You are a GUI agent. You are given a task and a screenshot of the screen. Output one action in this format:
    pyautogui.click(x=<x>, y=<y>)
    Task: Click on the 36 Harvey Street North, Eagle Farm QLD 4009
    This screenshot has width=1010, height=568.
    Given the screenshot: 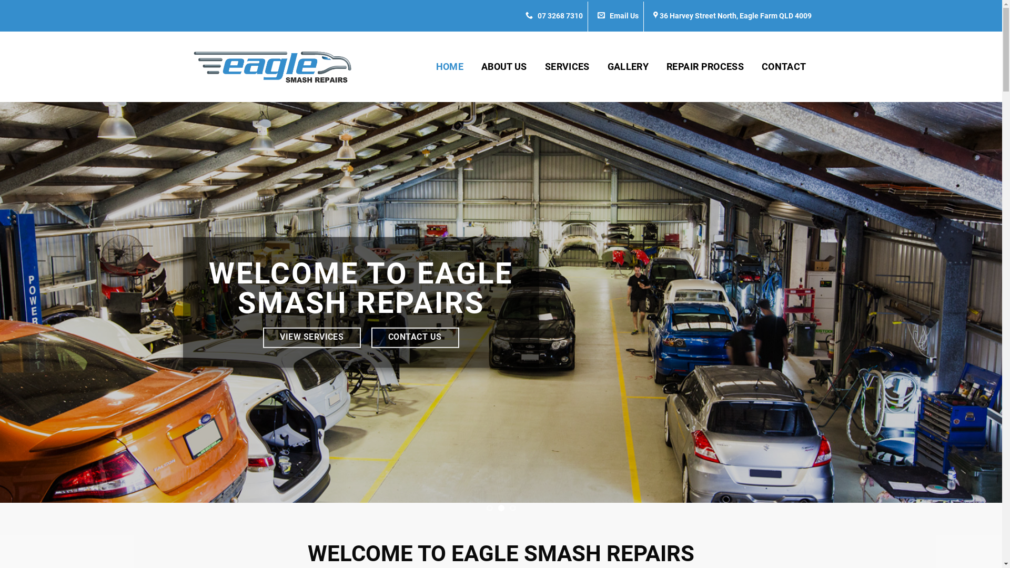 What is the action you would take?
    pyautogui.click(x=735, y=16)
    